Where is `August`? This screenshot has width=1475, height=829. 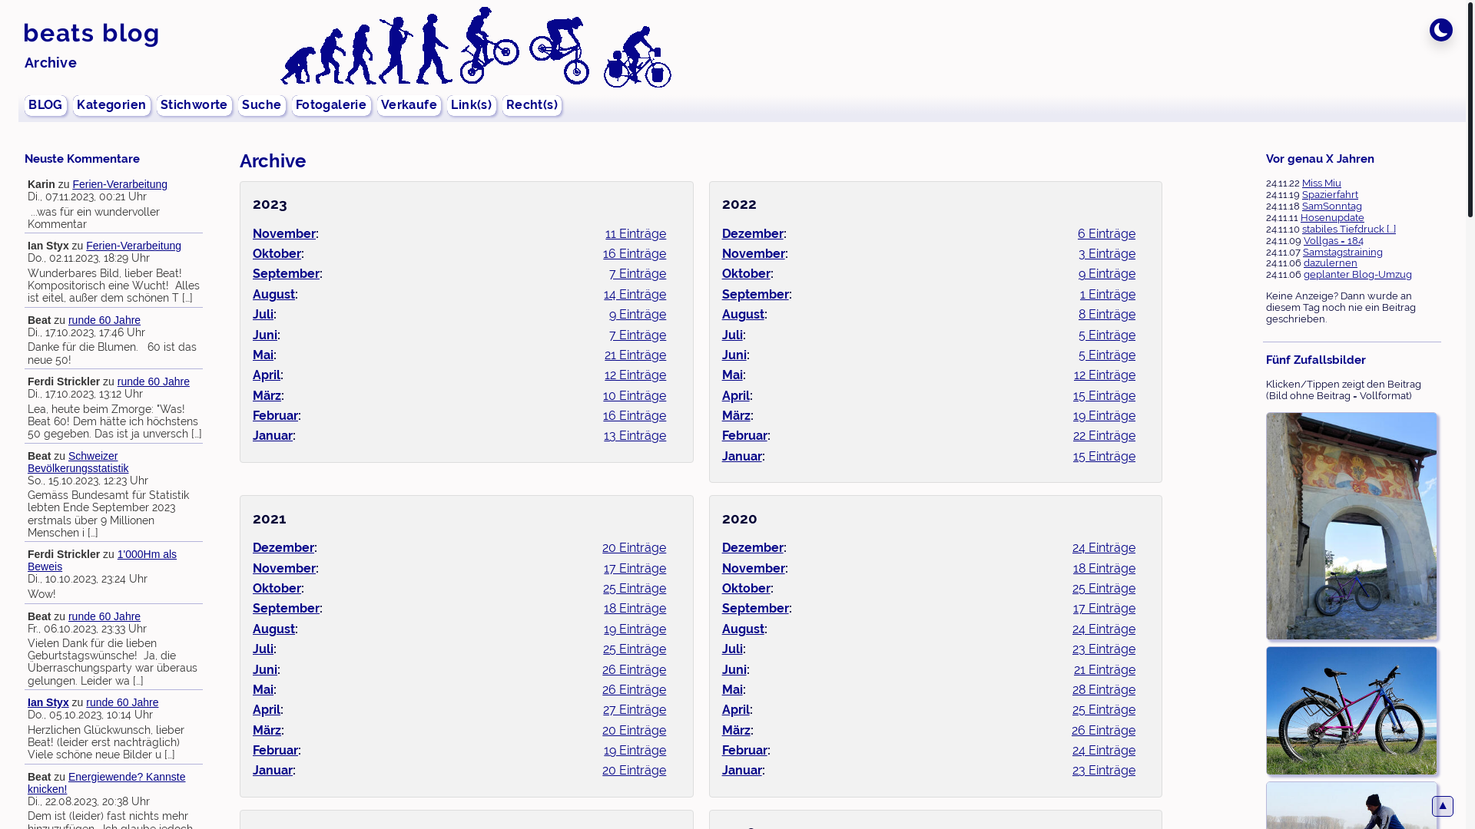
August is located at coordinates (743, 315).